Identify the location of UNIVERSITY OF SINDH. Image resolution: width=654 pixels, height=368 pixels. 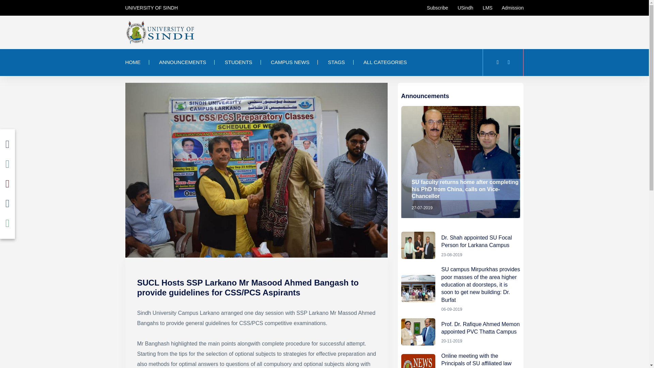
(152, 8).